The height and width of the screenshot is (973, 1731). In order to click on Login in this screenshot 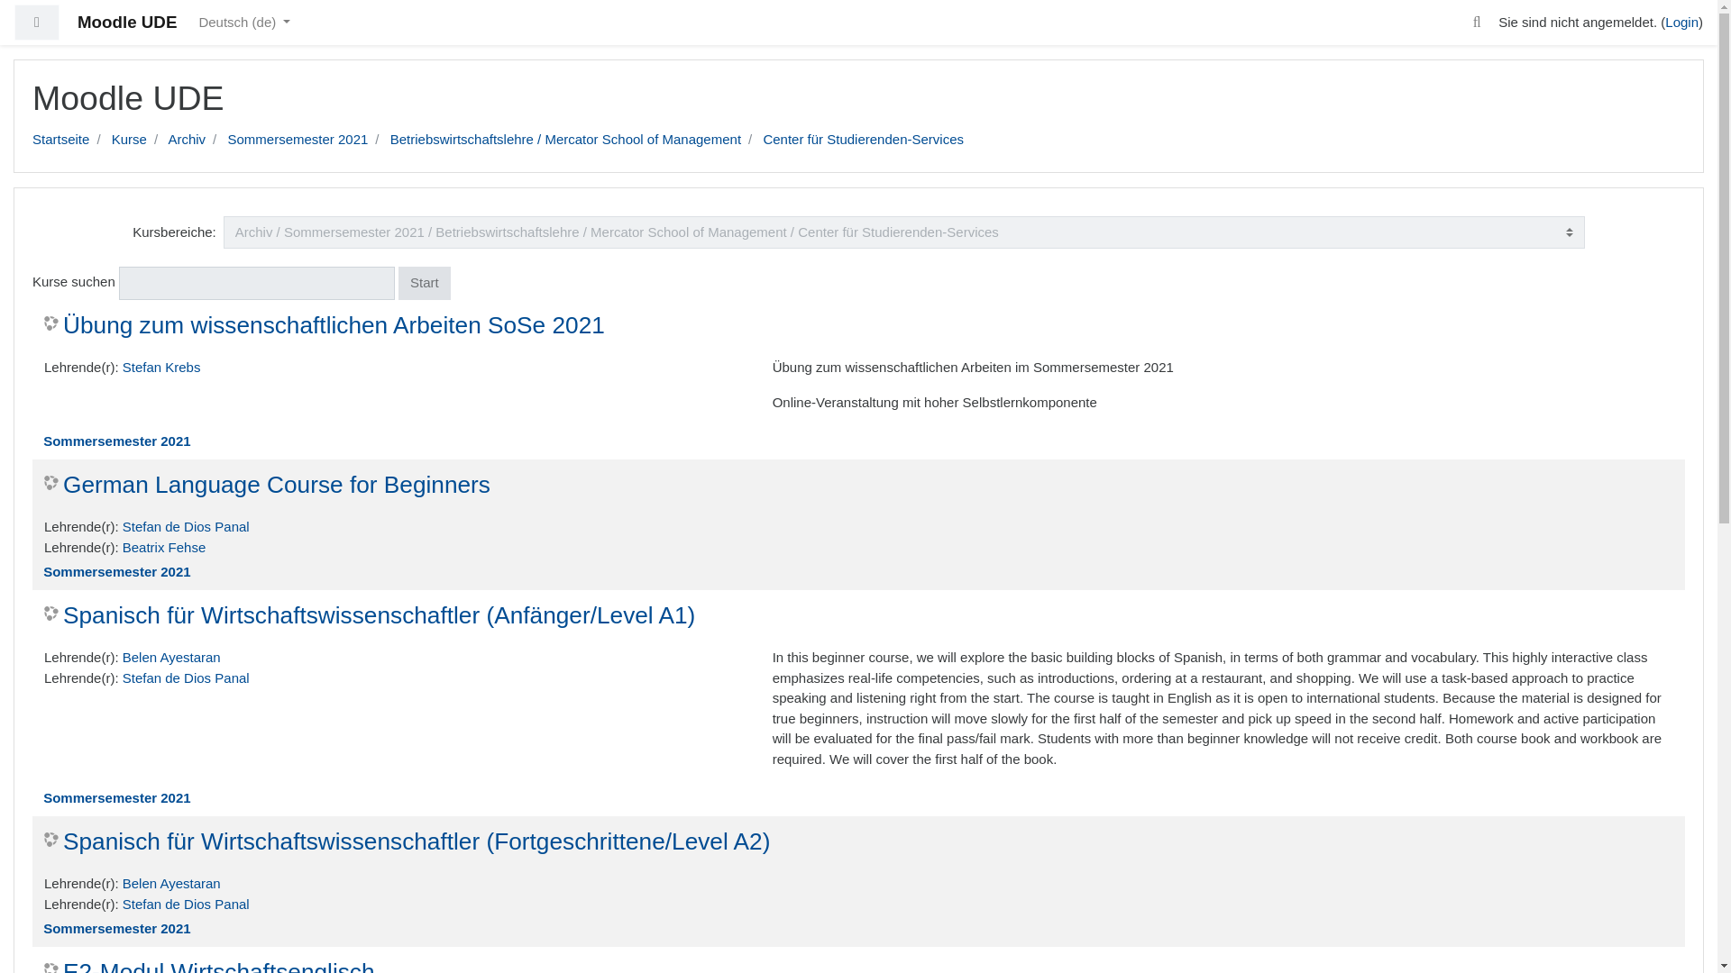, I will do `click(1681, 22)`.